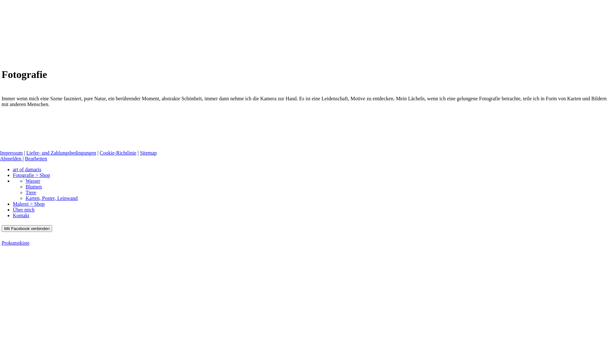  Describe the element at coordinates (61, 153) in the screenshot. I see `Liefer- und Zahlungsbedingungen` at that location.